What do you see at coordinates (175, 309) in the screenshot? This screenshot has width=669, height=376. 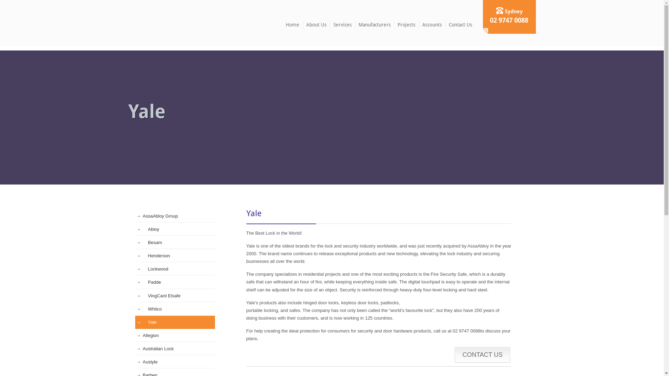 I see `Whitco` at bounding box center [175, 309].